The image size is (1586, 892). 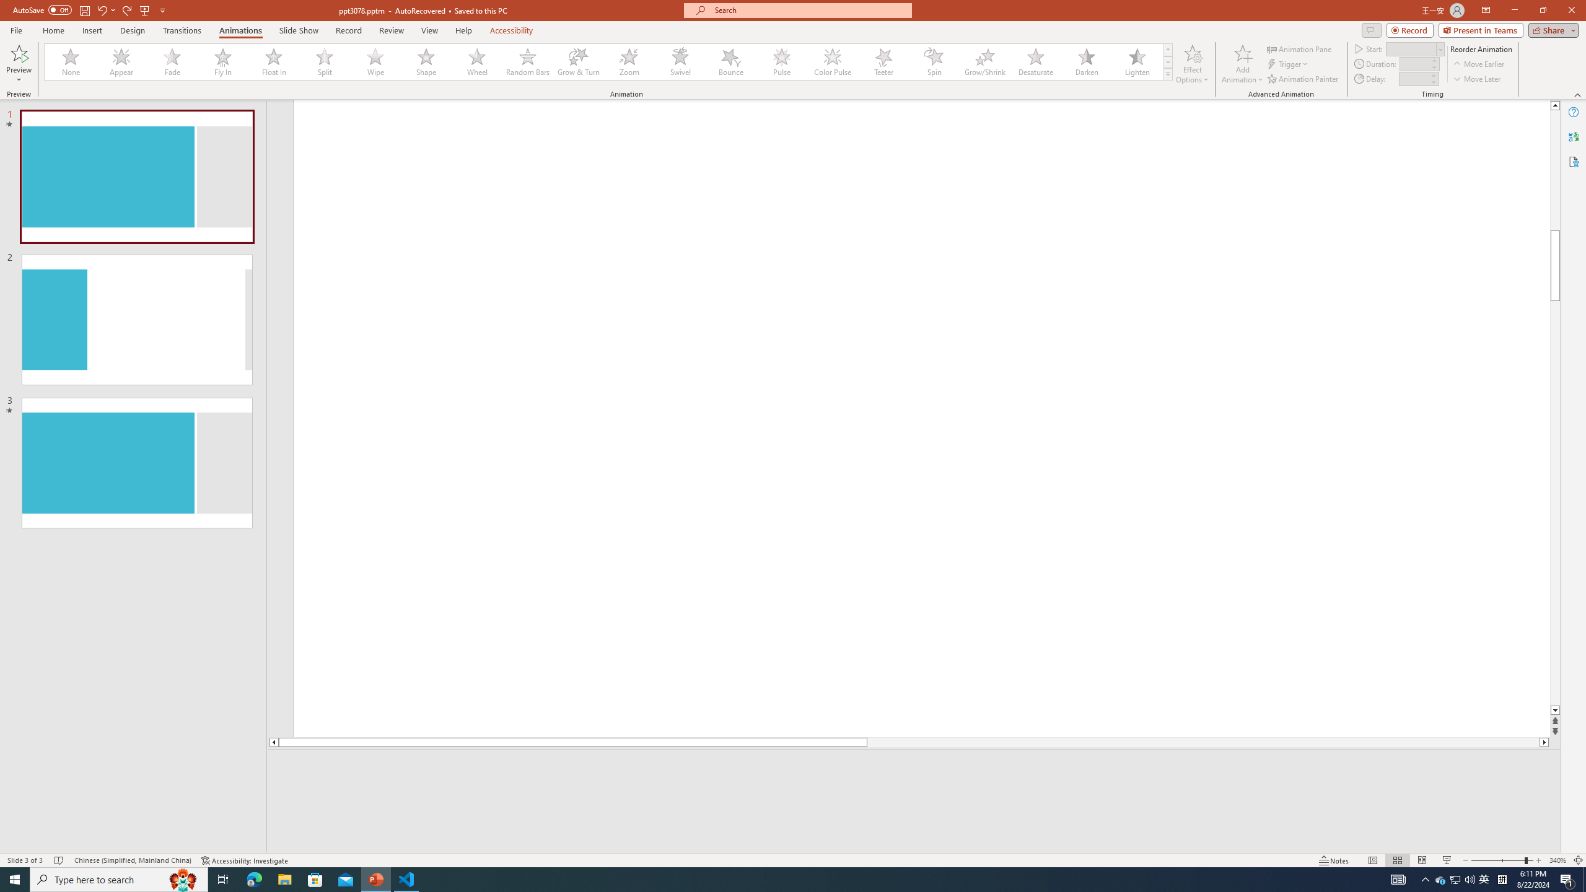 I want to click on None, so click(x=71, y=62).